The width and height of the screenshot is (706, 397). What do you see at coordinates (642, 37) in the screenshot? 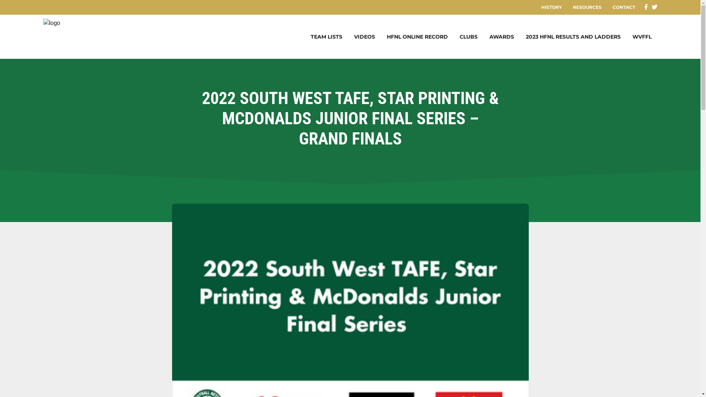
I see `WVFFL` at bounding box center [642, 37].